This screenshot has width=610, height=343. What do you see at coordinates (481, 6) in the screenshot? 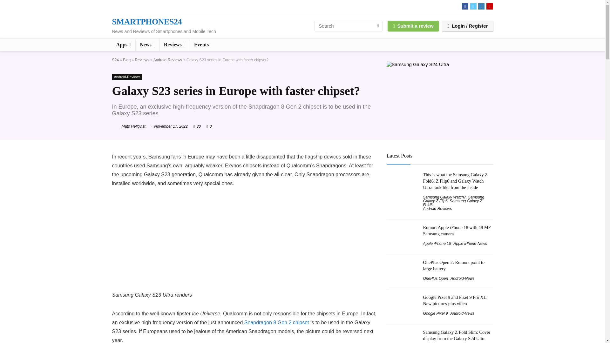
I see `Instagramm` at bounding box center [481, 6].